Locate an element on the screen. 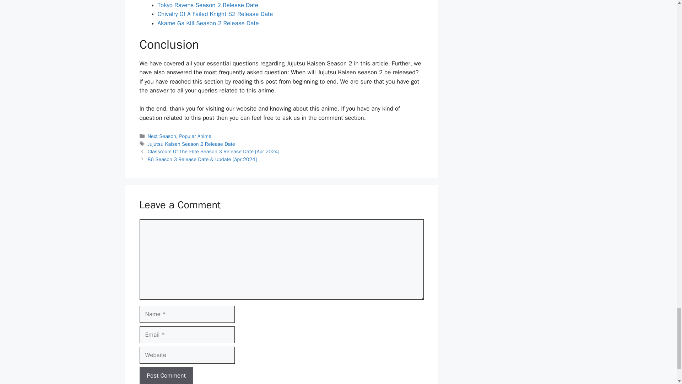  Post Comment is located at coordinates (166, 375).